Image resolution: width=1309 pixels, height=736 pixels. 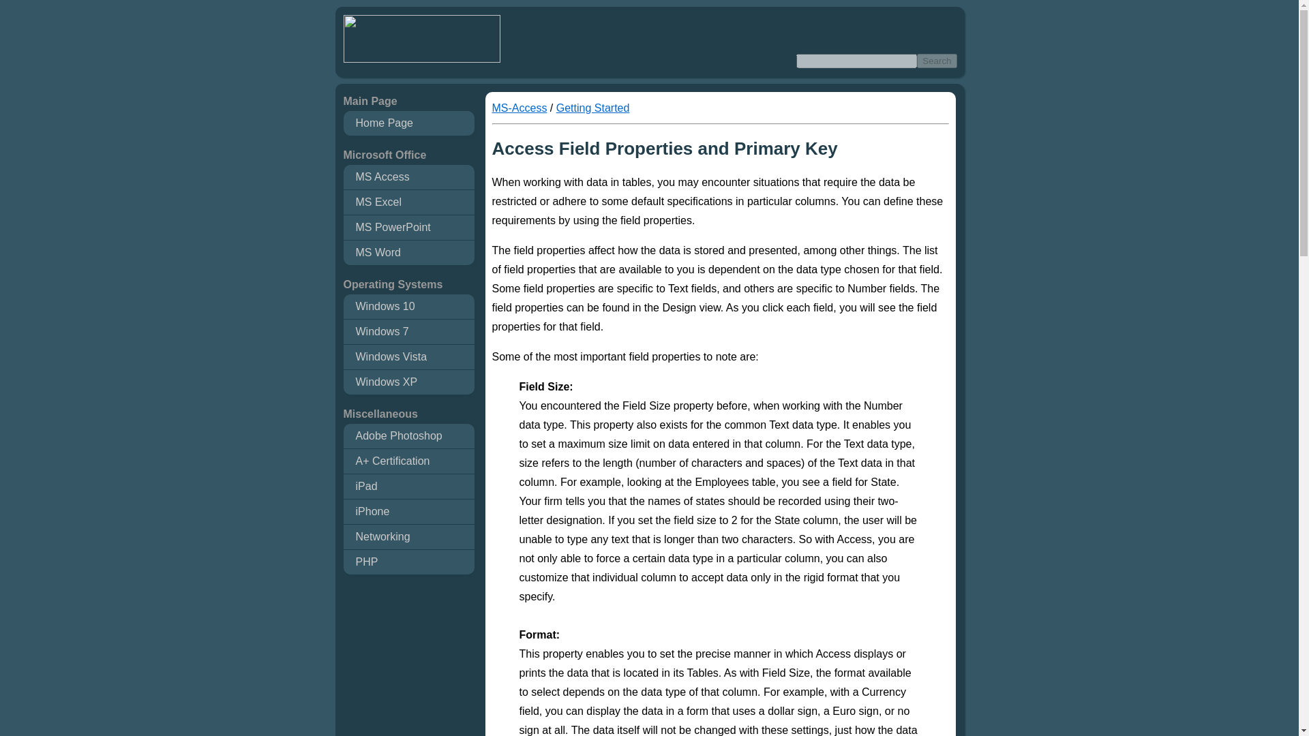 I want to click on MS-Access Tutorials, so click(x=520, y=108).